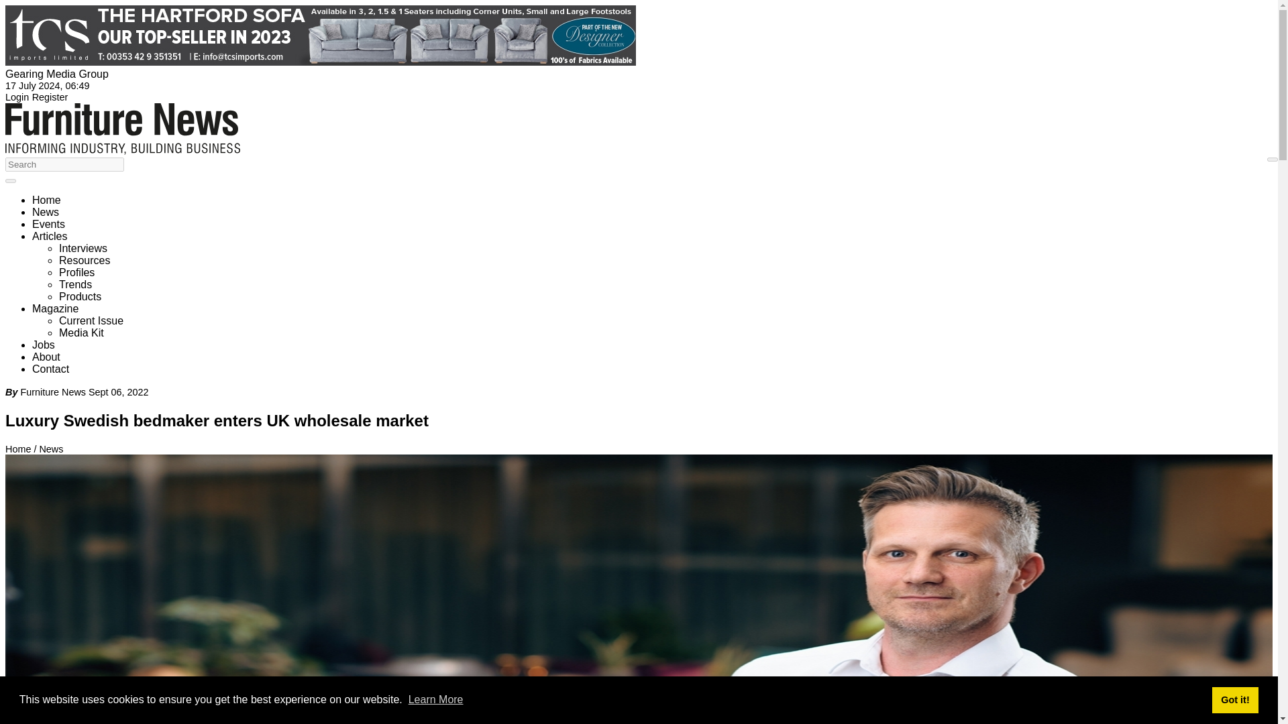  Describe the element at coordinates (50, 236) in the screenshot. I see `Articles` at that location.